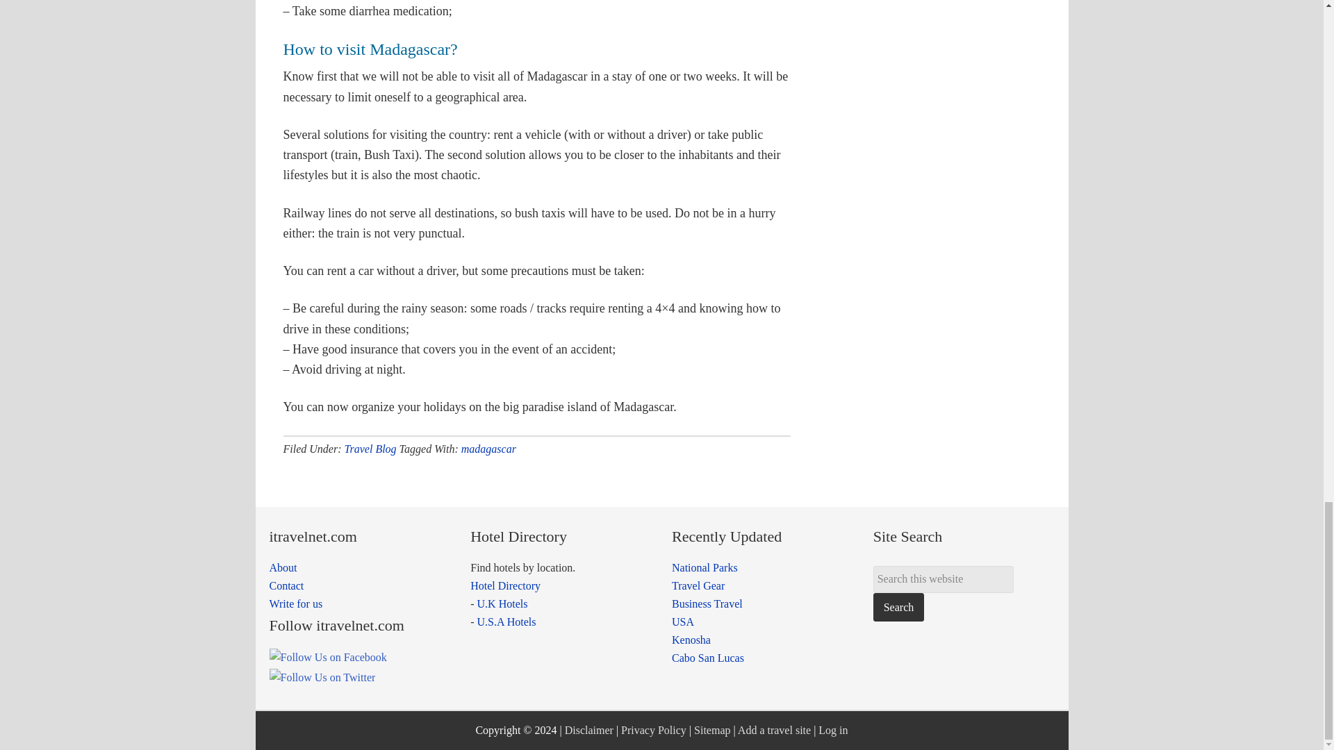 The height and width of the screenshot is (750, 1334). What do you see at coordinates (328, 658) in the screenshot?
I see `Follow Us on Facebook` at bounding box center [328, 658].